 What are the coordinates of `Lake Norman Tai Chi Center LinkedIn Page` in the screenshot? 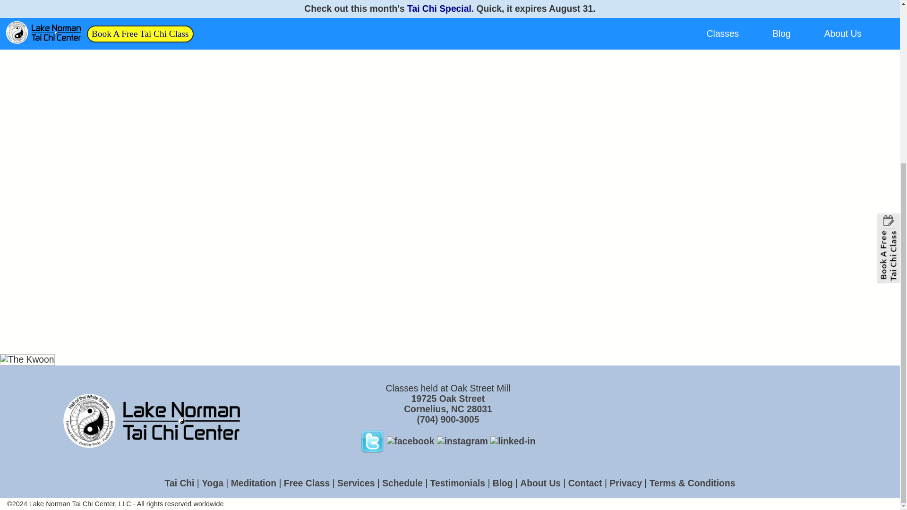 It's located at (447, 403).